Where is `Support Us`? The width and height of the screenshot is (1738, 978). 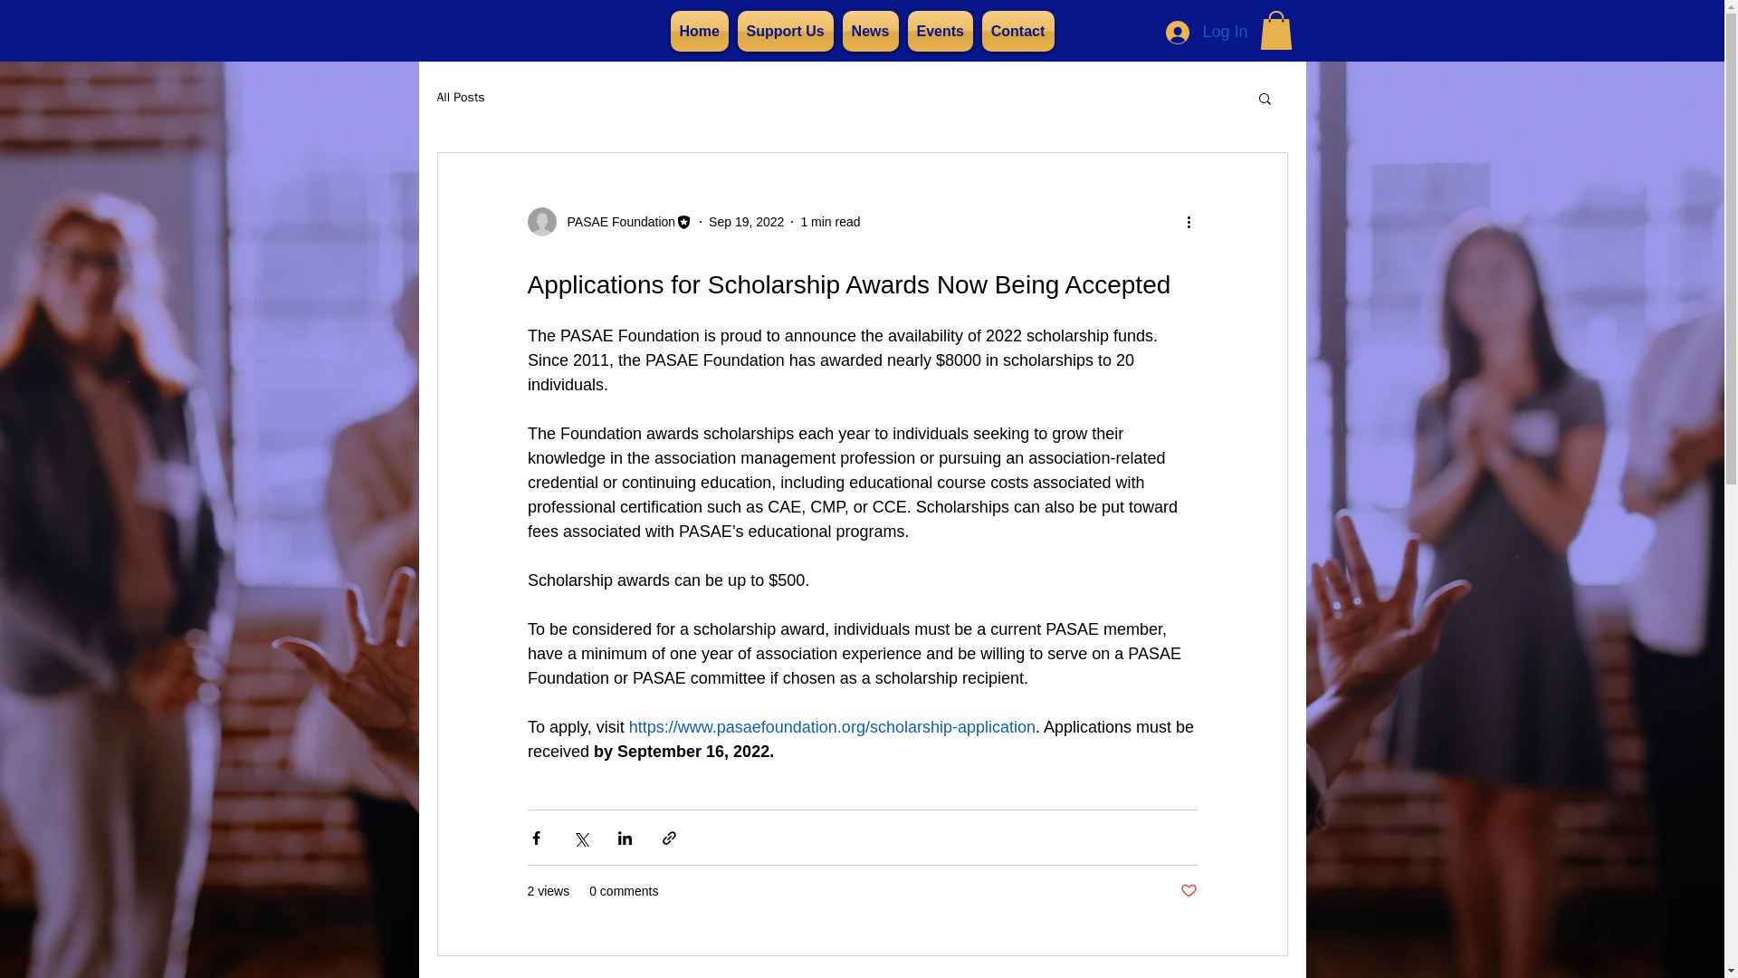 Support Us is located at coordinates (786, 31).